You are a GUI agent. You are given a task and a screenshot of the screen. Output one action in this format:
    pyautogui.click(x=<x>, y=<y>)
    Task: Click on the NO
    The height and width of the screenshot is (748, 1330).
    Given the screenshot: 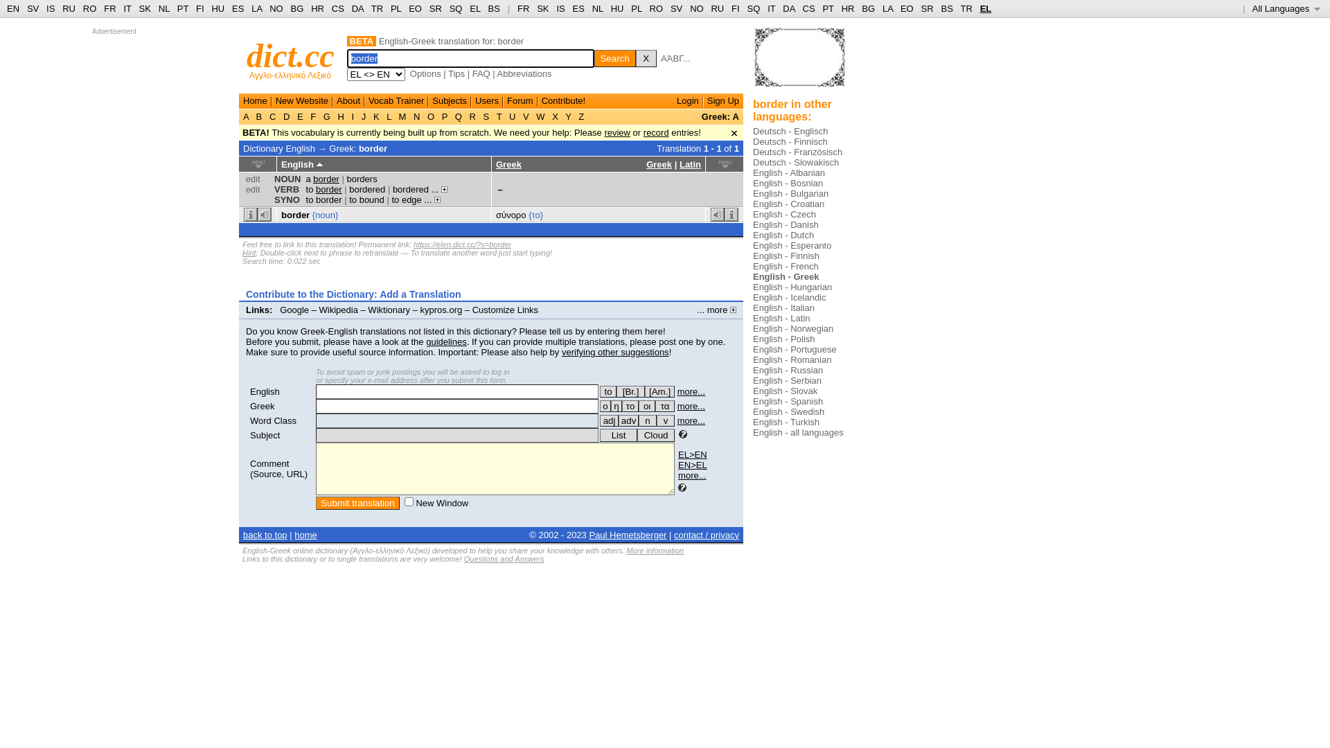 What is the action you would take?
    pyautogui.click(x=276, y=8)
    